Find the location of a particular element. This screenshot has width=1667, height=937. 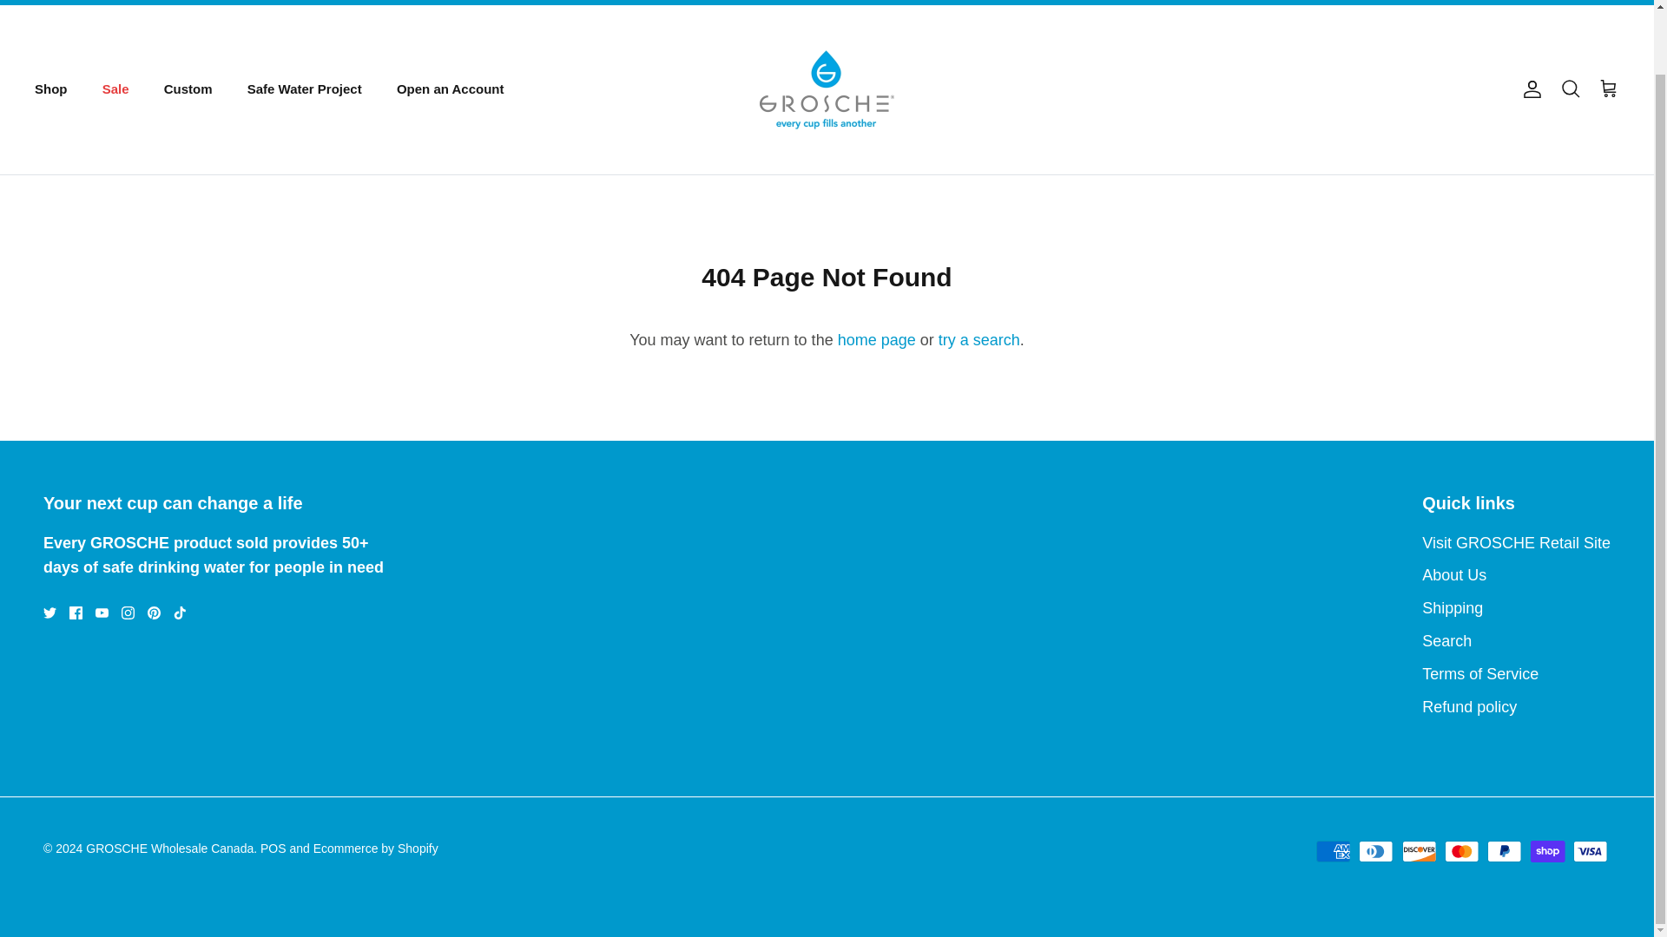

Safe Water Project is located at coordinates (304, 90).